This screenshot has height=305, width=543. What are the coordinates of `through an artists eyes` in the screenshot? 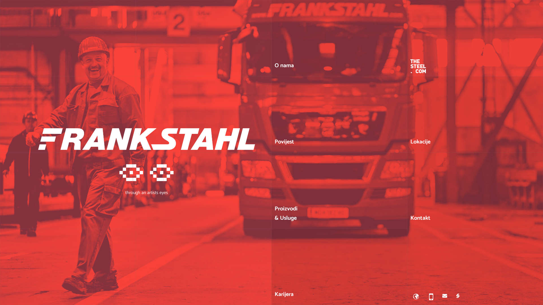 It's located at (146, 178).